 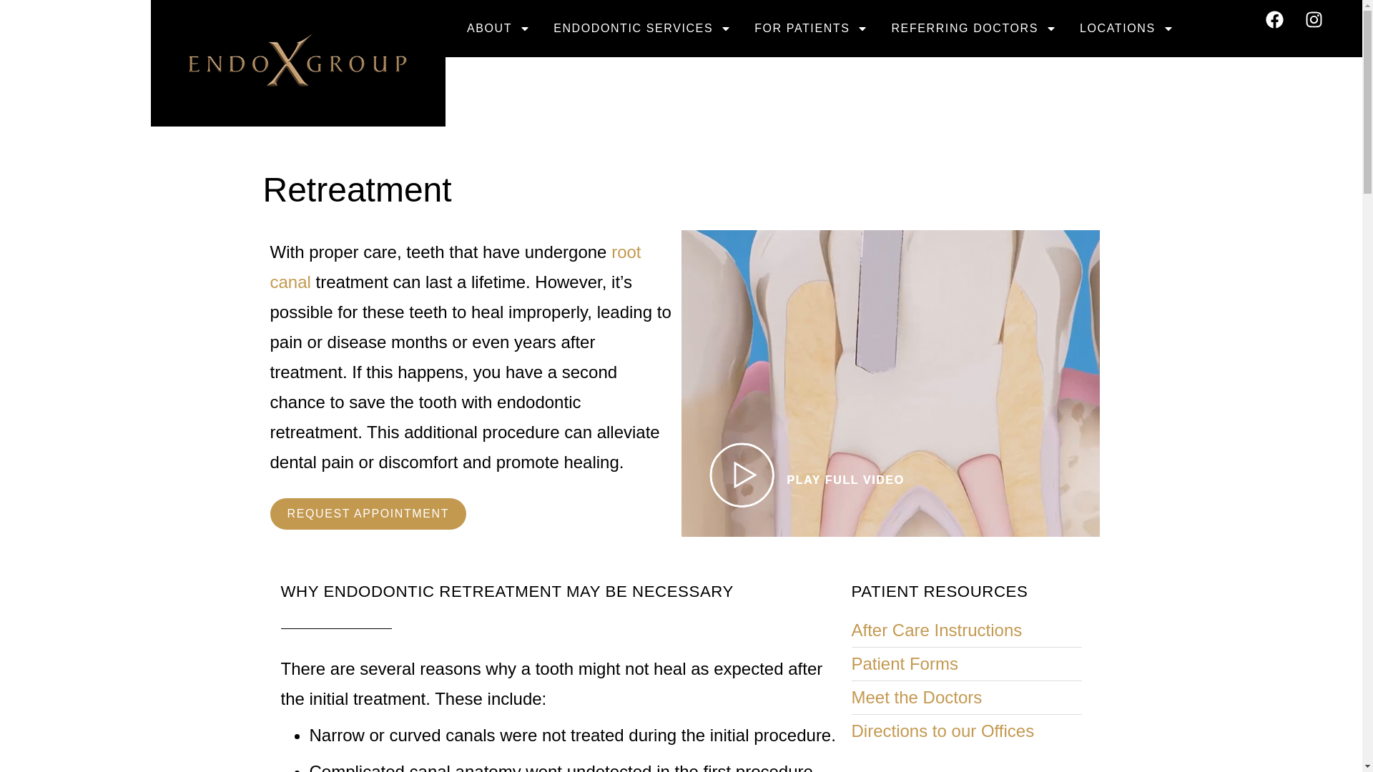 What do you see at coordinates (498, 29) in the screenshot?
I see `About` at bounding box center [498, 29].